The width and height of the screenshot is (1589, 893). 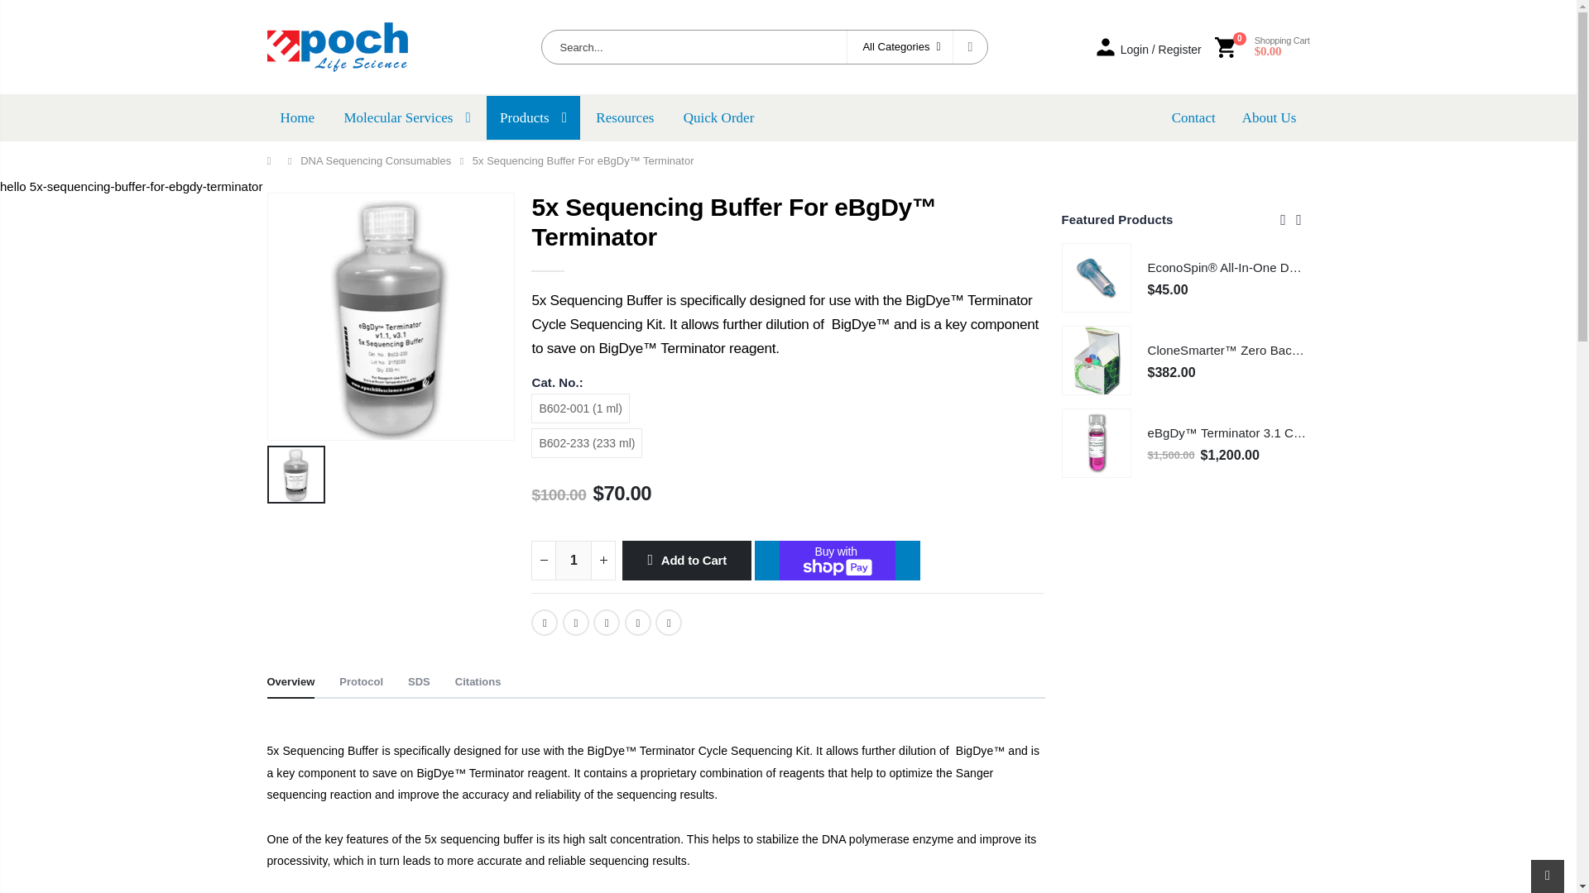 What do you see at coordinates (899, 46) in the screenshot?
I see `All Categories` at bounding box center [899, 46].